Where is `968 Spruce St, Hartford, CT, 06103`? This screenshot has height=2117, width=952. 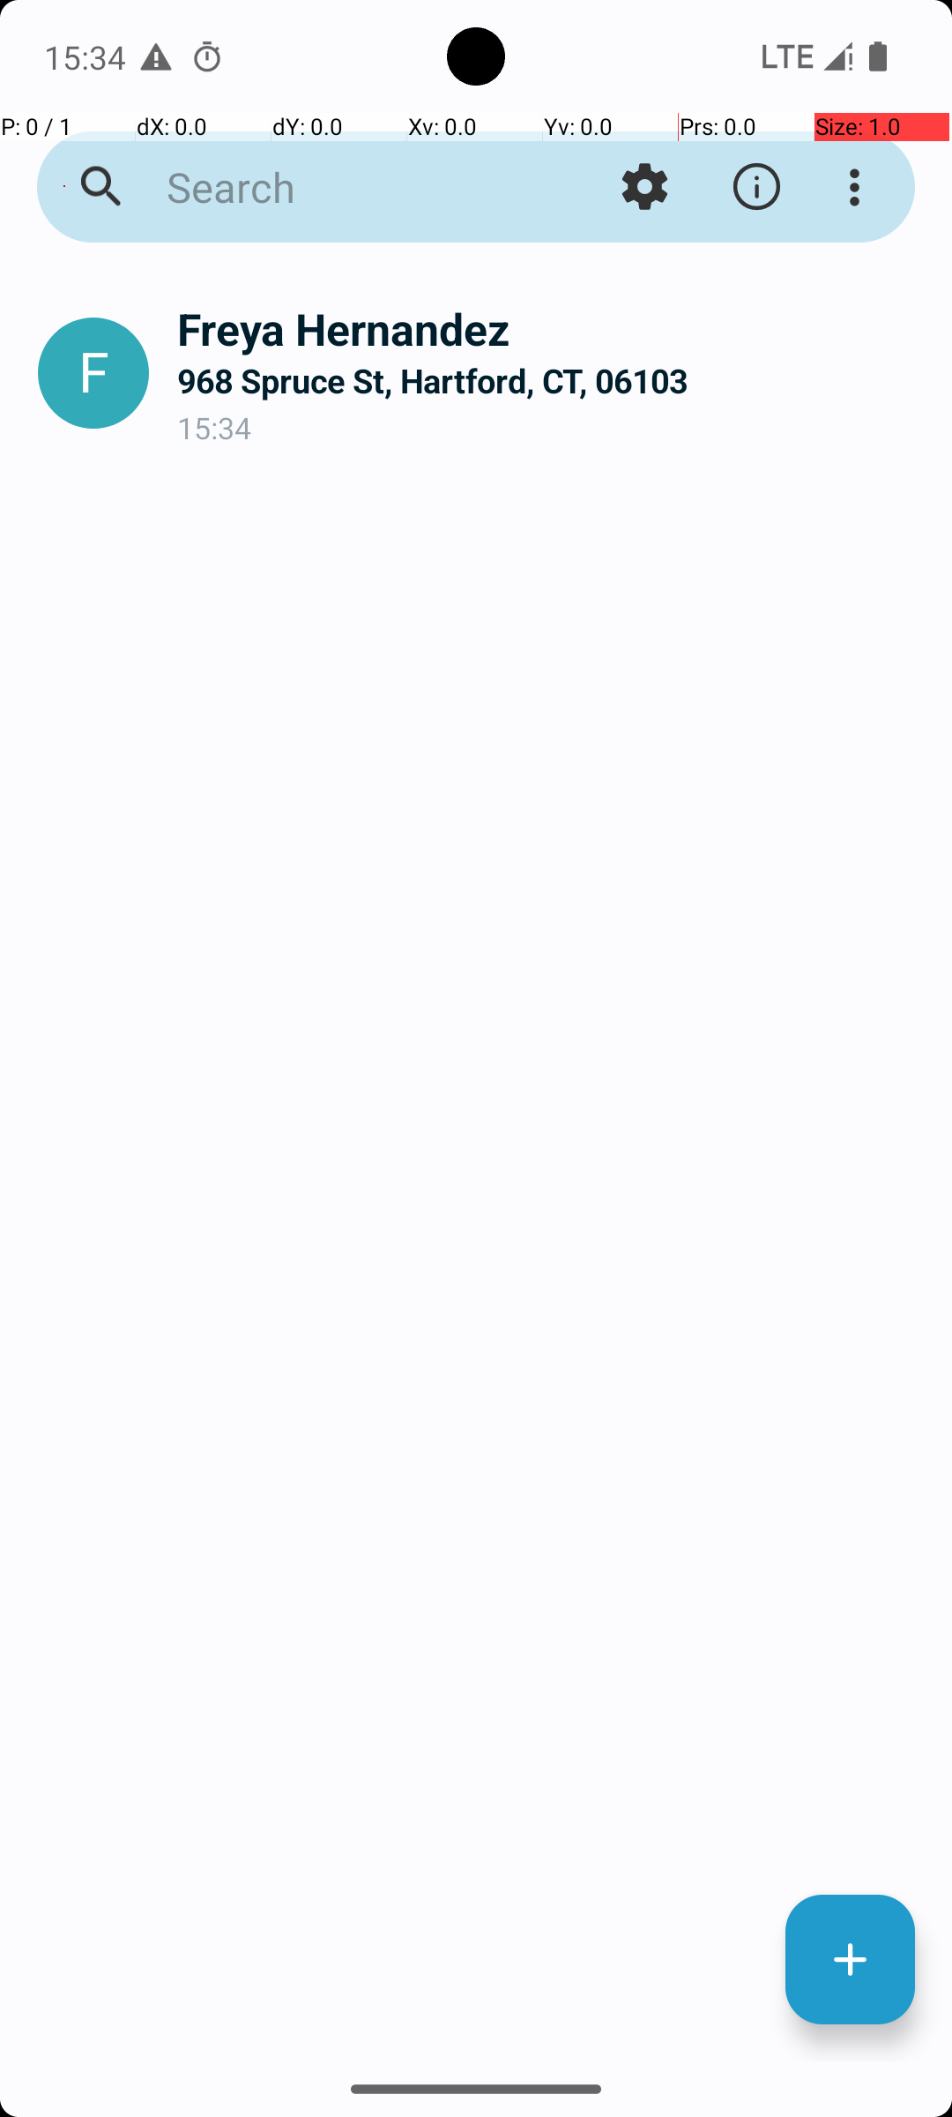
968 Spruce St, Hartford, CT, 06103 is located at coordinates (550, 381).